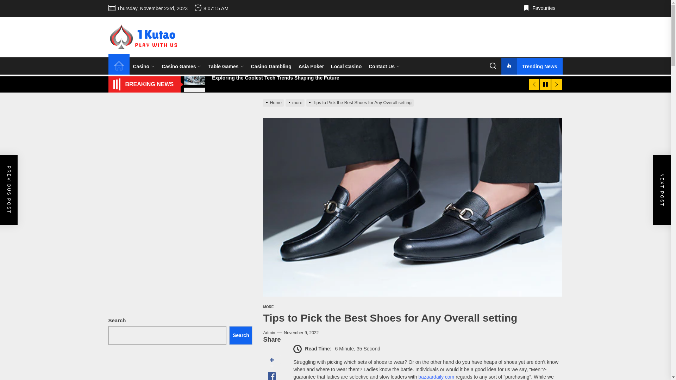 The height and width of the screenshot is (380, 676). What do you see at coordinates (274, 103) in the screenshot?
I see `Home` at bounding box center [274, 103].